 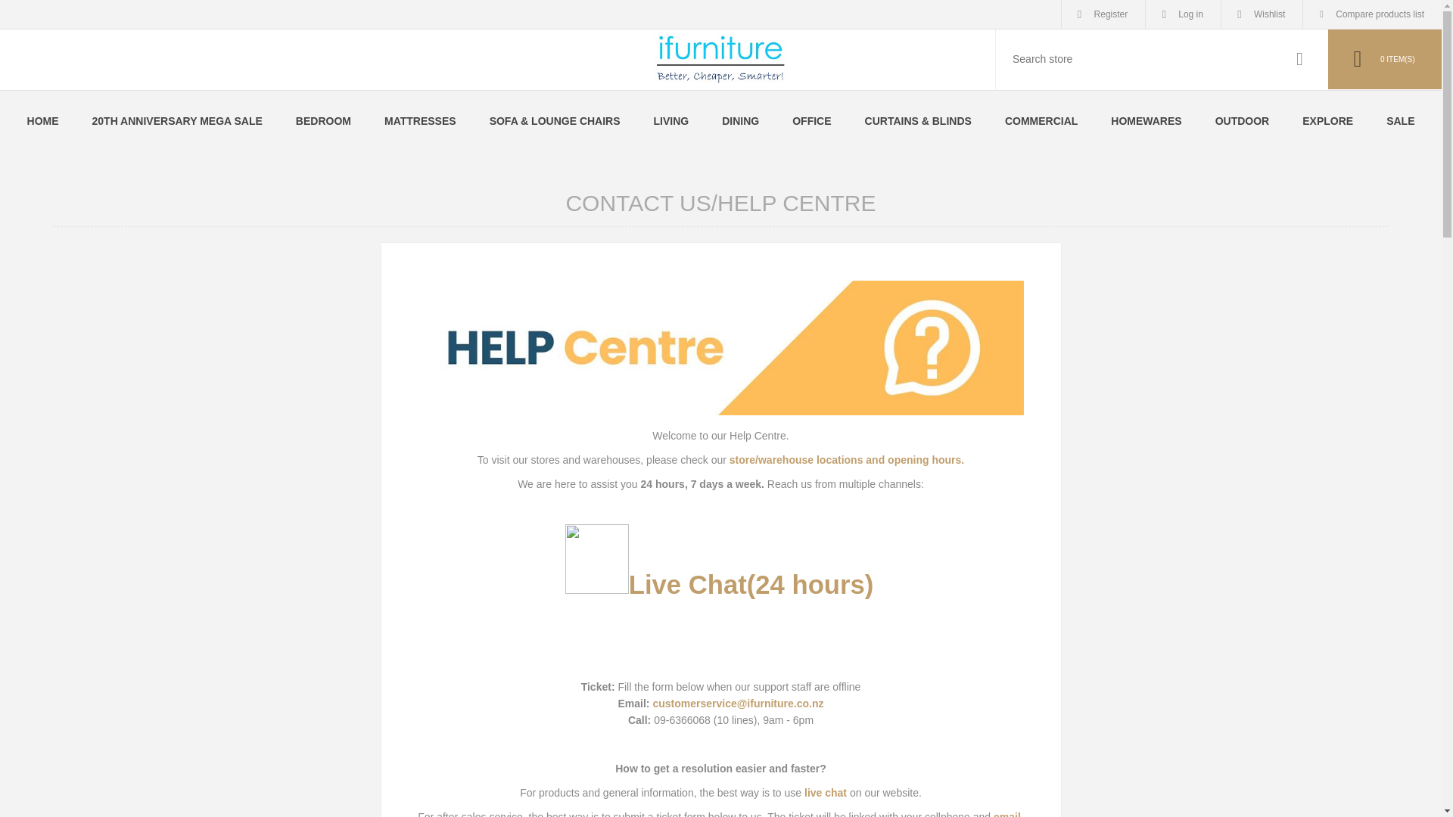 What do you see at coordinates (322, 120) in the screenshot?
I see `BEDROOM` at bounding box center [322, 120].